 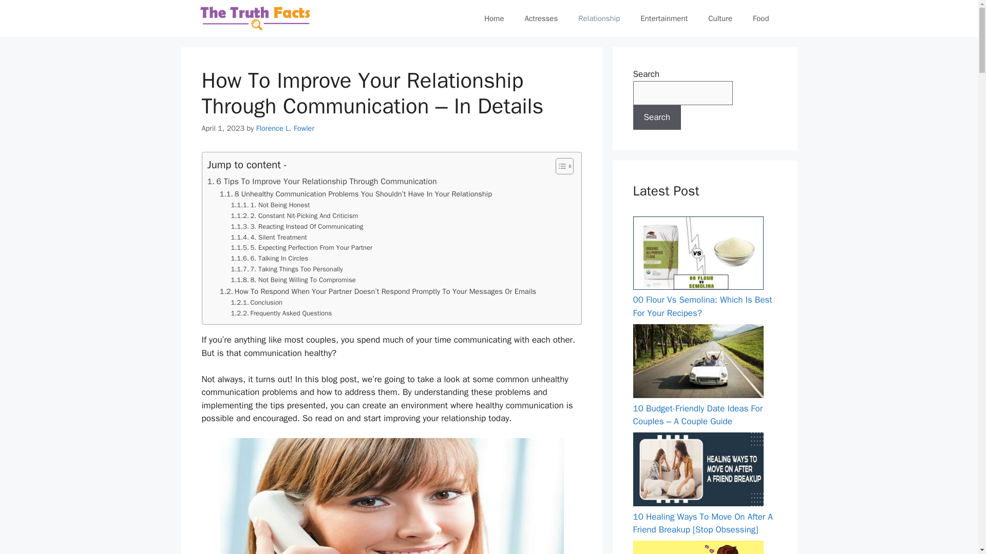 I want to click on 6 Tips To Improve Your Relationship Through Communication, so click(x=321, y=182).